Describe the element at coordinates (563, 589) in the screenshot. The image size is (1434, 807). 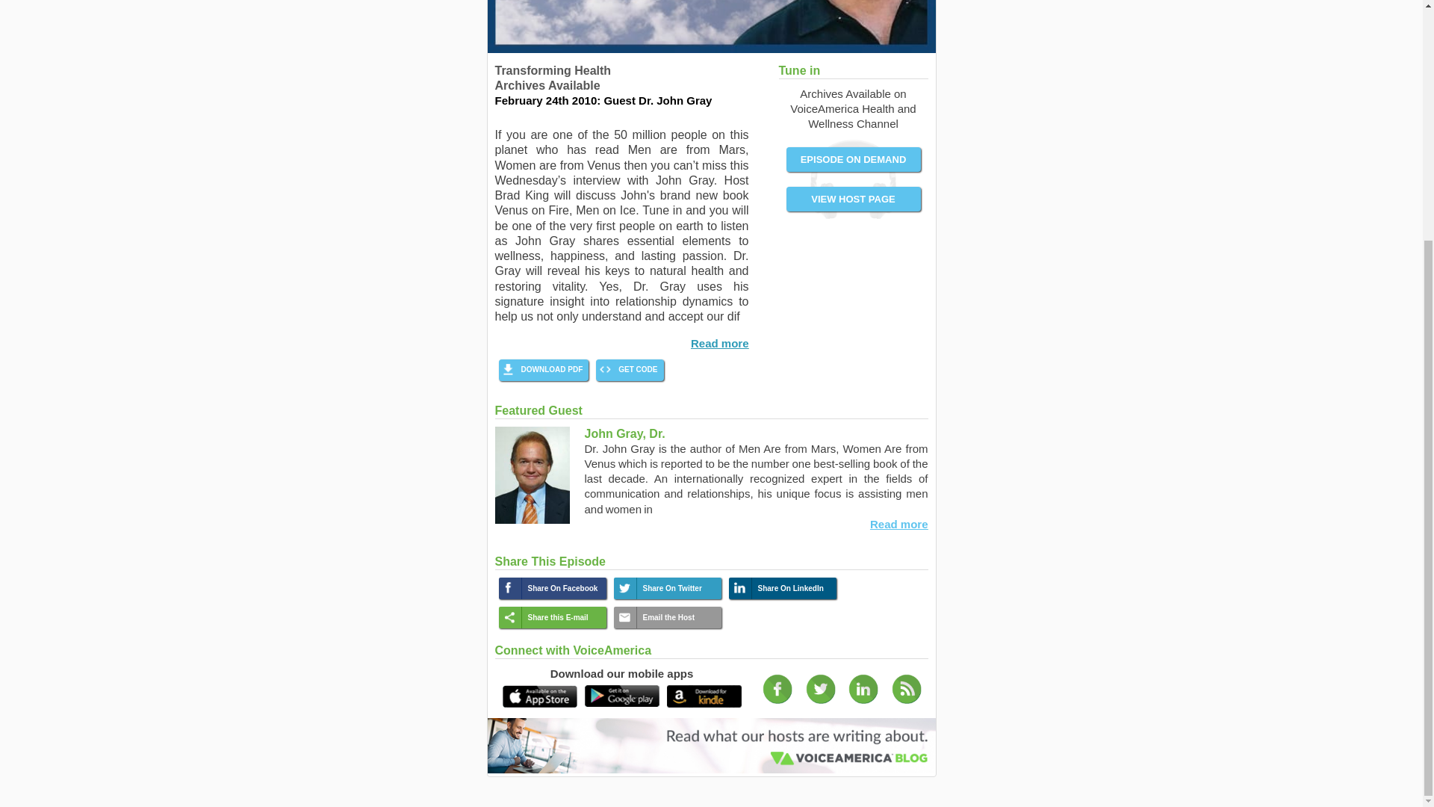
I see `Share On Facebook` at that location.